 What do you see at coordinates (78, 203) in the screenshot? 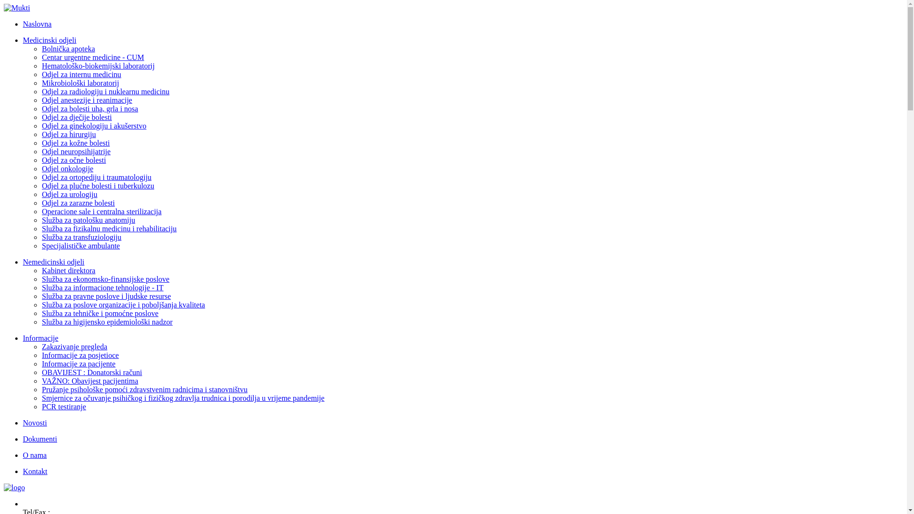
I see `Odjel za zarazne bolesti` at bounding box center [78, 203].